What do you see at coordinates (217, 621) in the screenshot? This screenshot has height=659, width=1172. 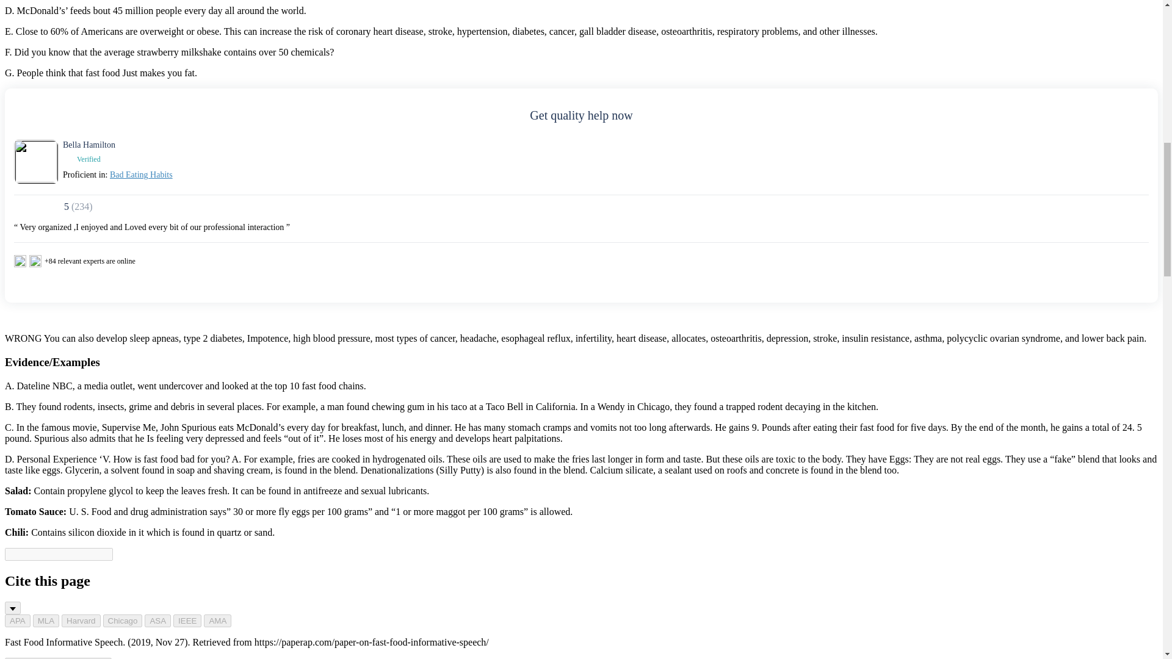 I see `AMA` at bounding box center [217, 621].